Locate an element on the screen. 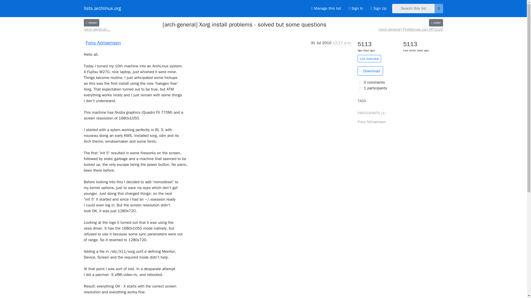 This screenshot has width=531, height=298. See the profile for Fons Adriaensen is located at coordinates (103, 42).